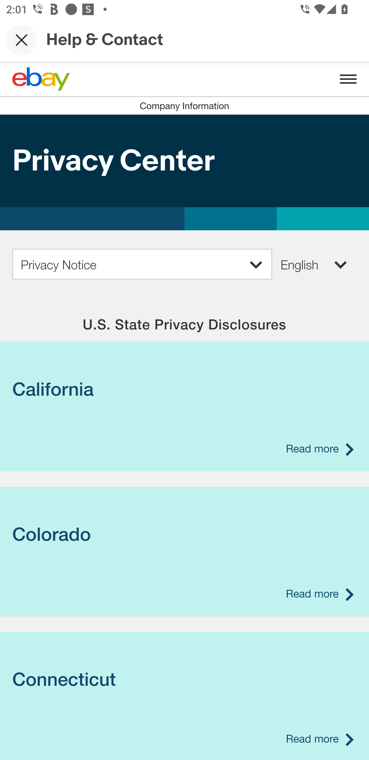 The width and height of the screenshot is (369, 760). Describe the element at coordinates (348, 79) in the screenshot. I see `Menu` at that location.